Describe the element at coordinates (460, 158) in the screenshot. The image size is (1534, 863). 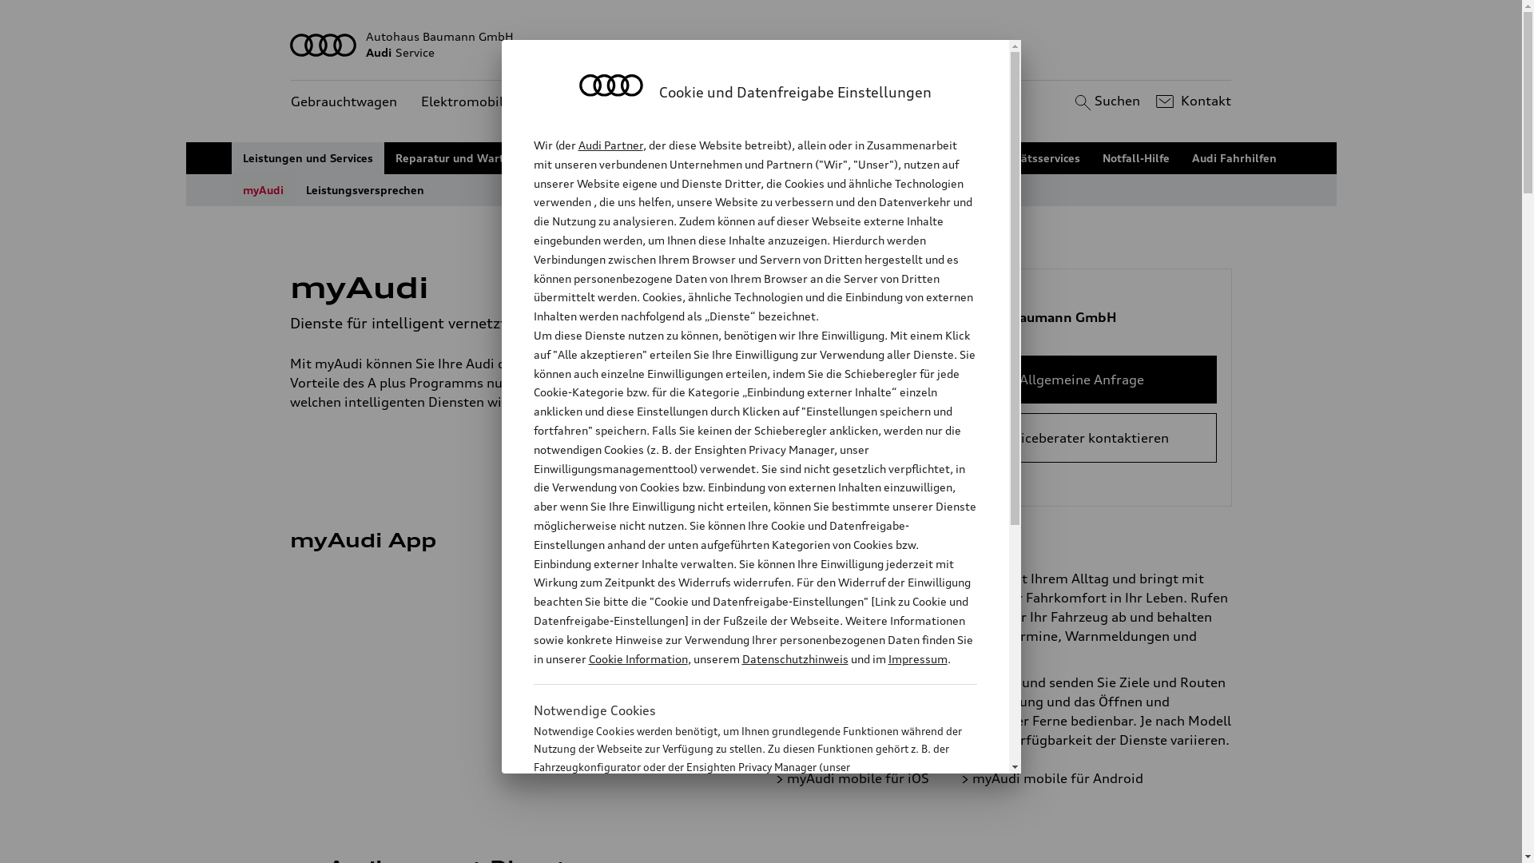
I see `Reparatur und Wartung` at that location.